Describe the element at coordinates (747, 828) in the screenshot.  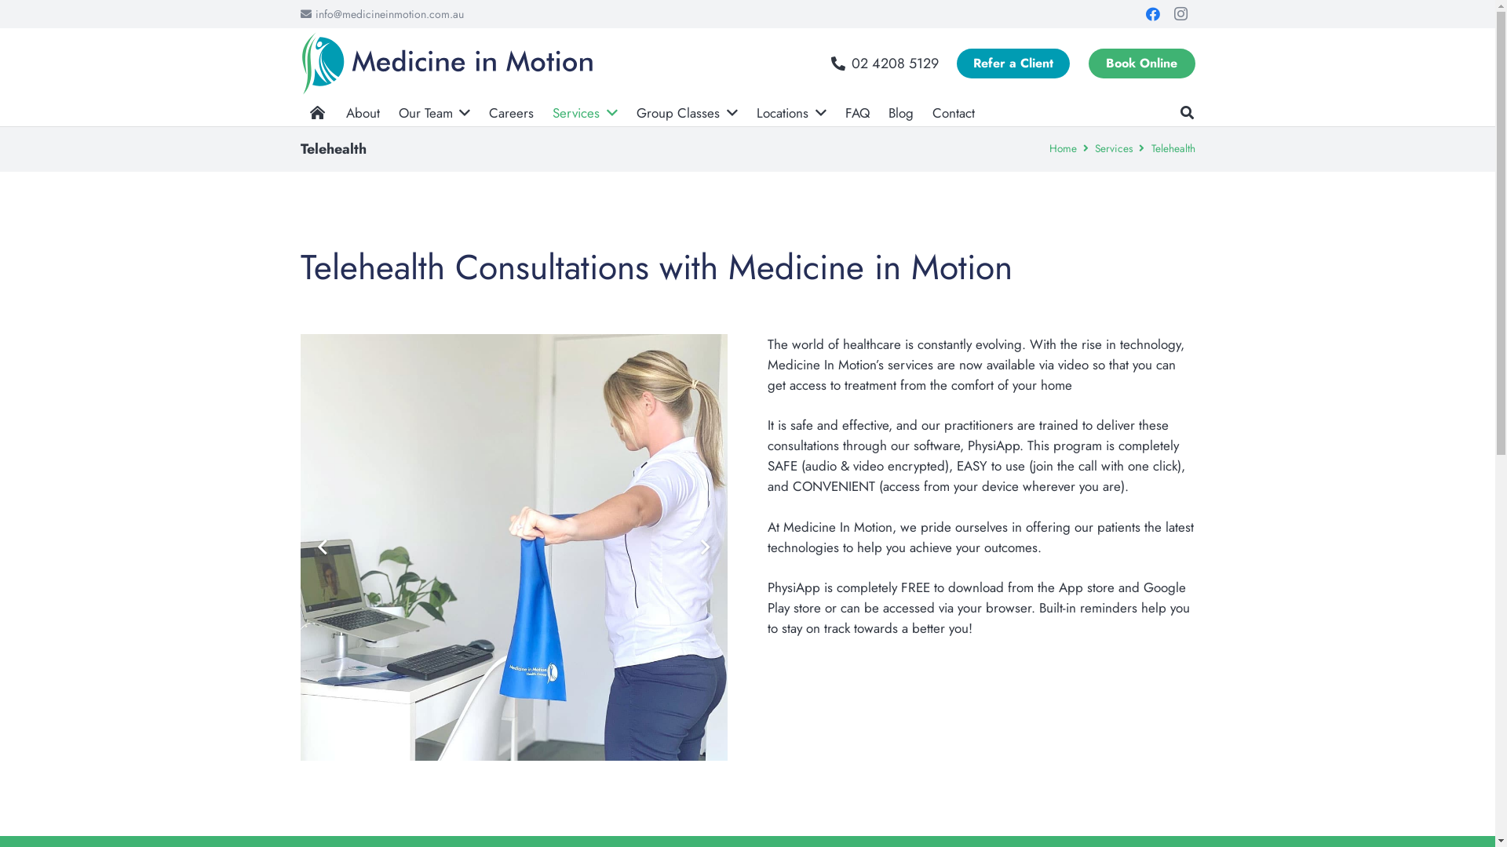
I see `Privacy Policy` at that location.